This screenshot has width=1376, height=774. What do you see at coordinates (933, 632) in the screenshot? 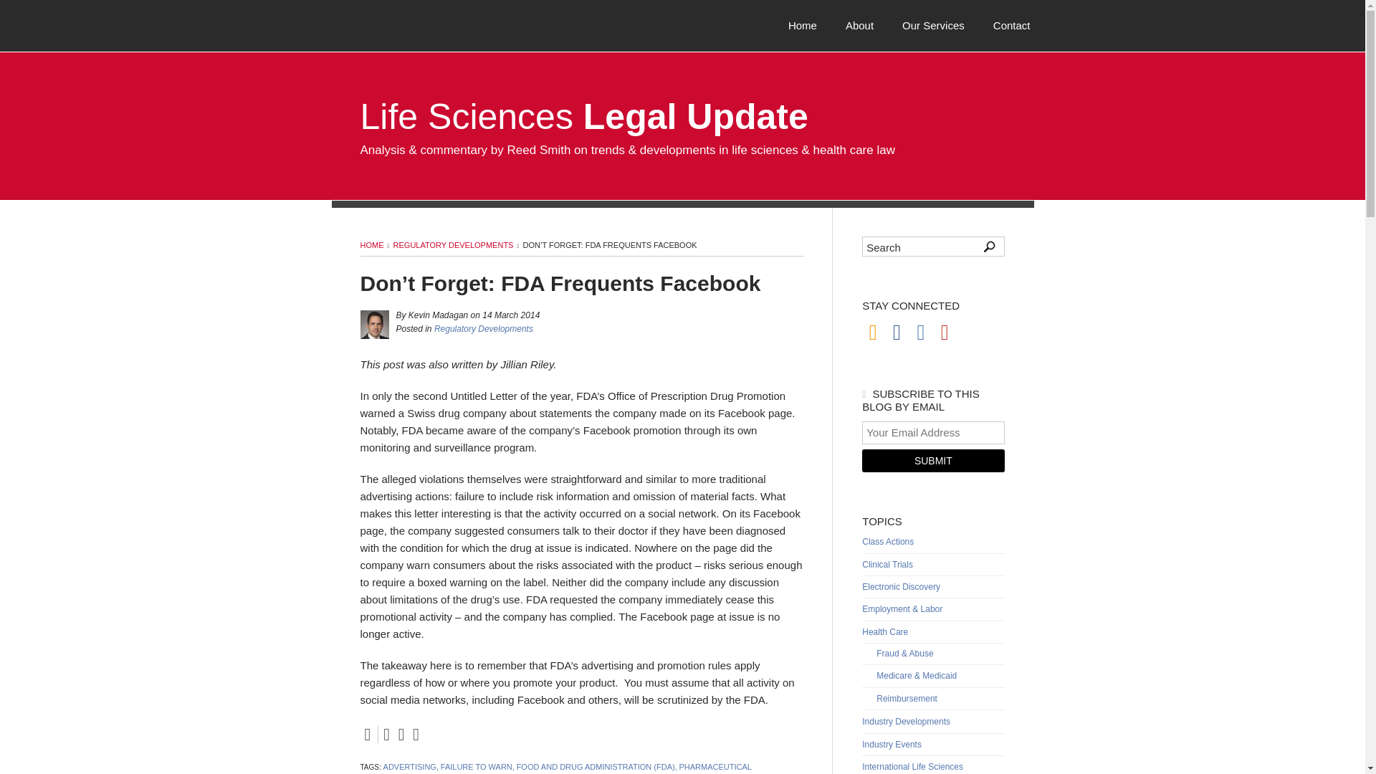
I see `Health Care` at bounding box center [933, 632].